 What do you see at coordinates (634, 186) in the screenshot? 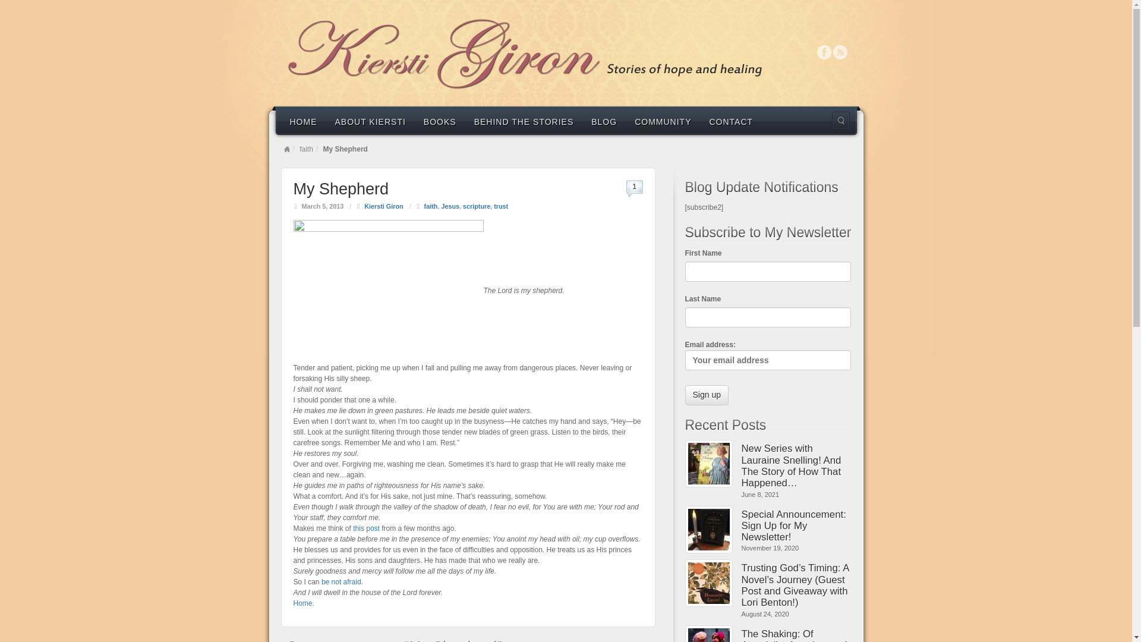
I see `1` at bounding box center [634, 186].